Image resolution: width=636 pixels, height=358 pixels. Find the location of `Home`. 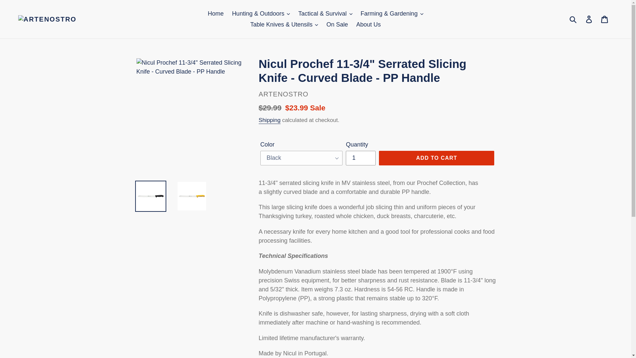

Home is located at coordinates (215, 14).